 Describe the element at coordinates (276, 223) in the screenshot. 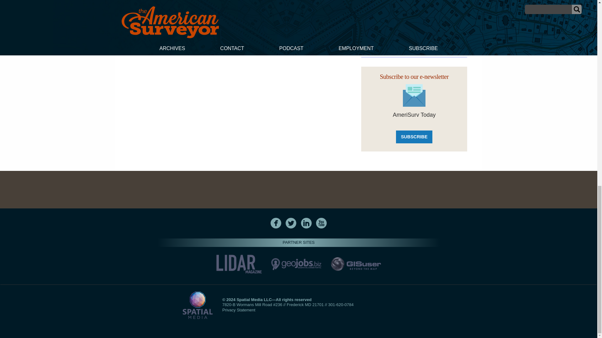

I see `icon-sm-fb` at that location.